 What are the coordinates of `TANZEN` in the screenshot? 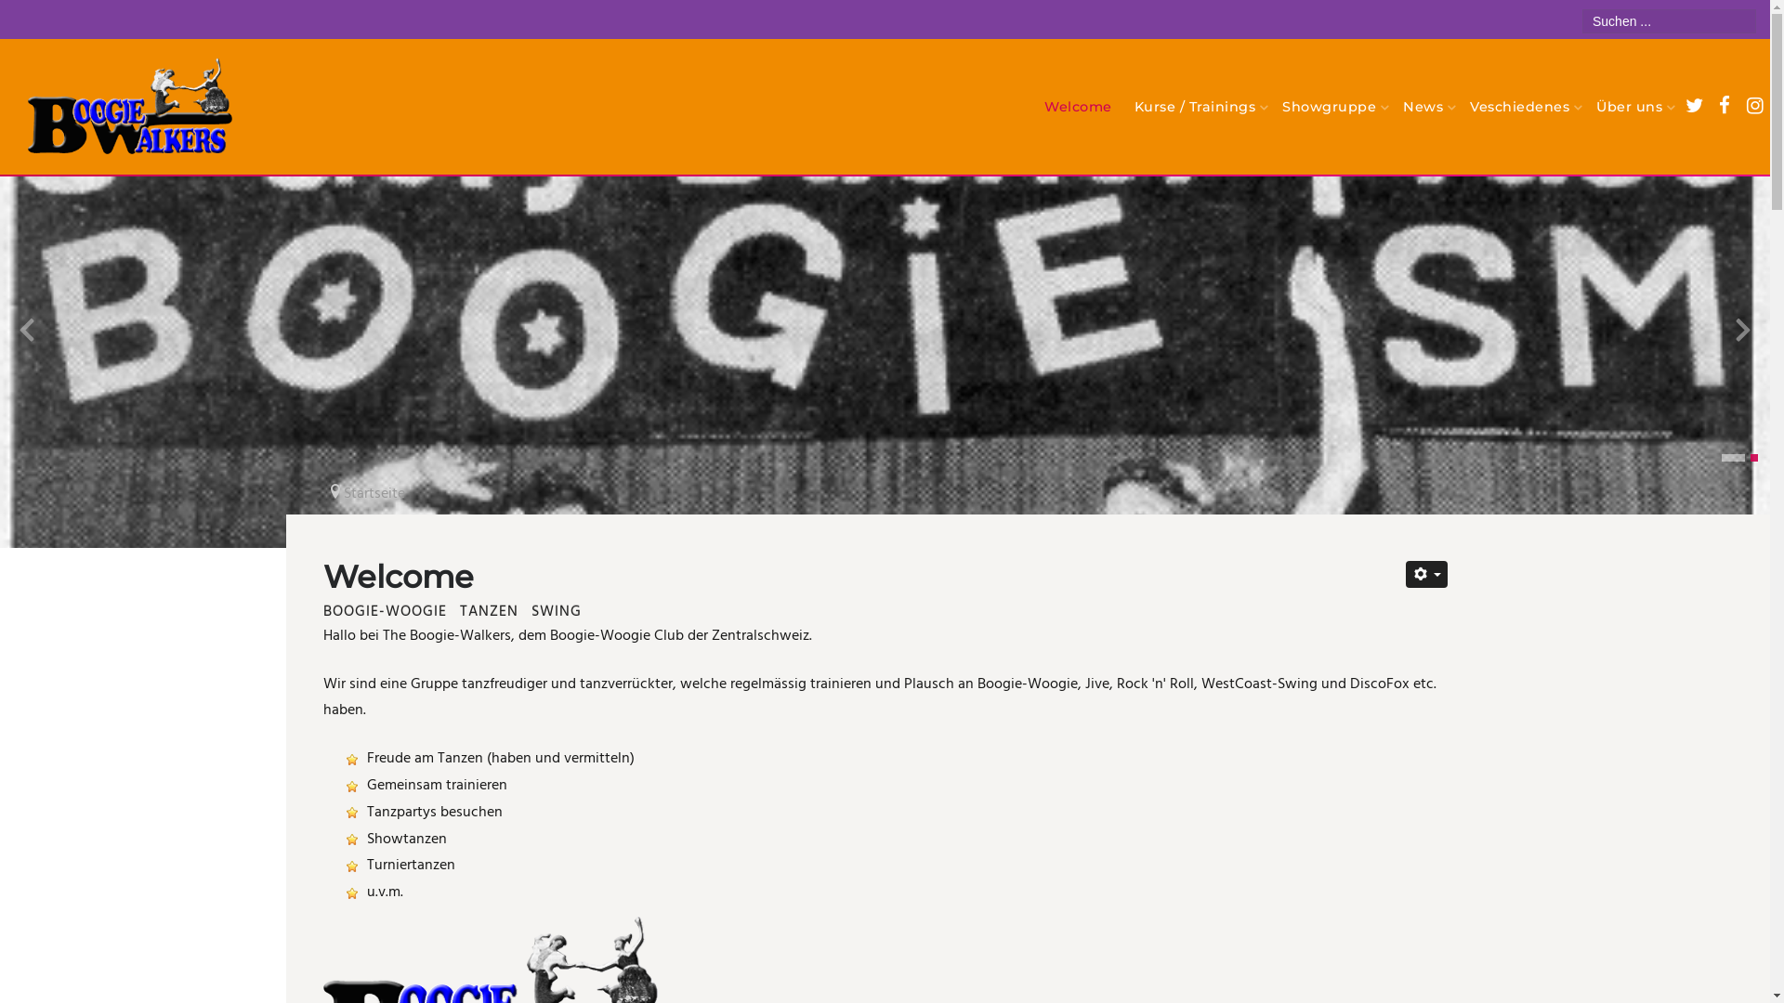 It's located at (488, 612).